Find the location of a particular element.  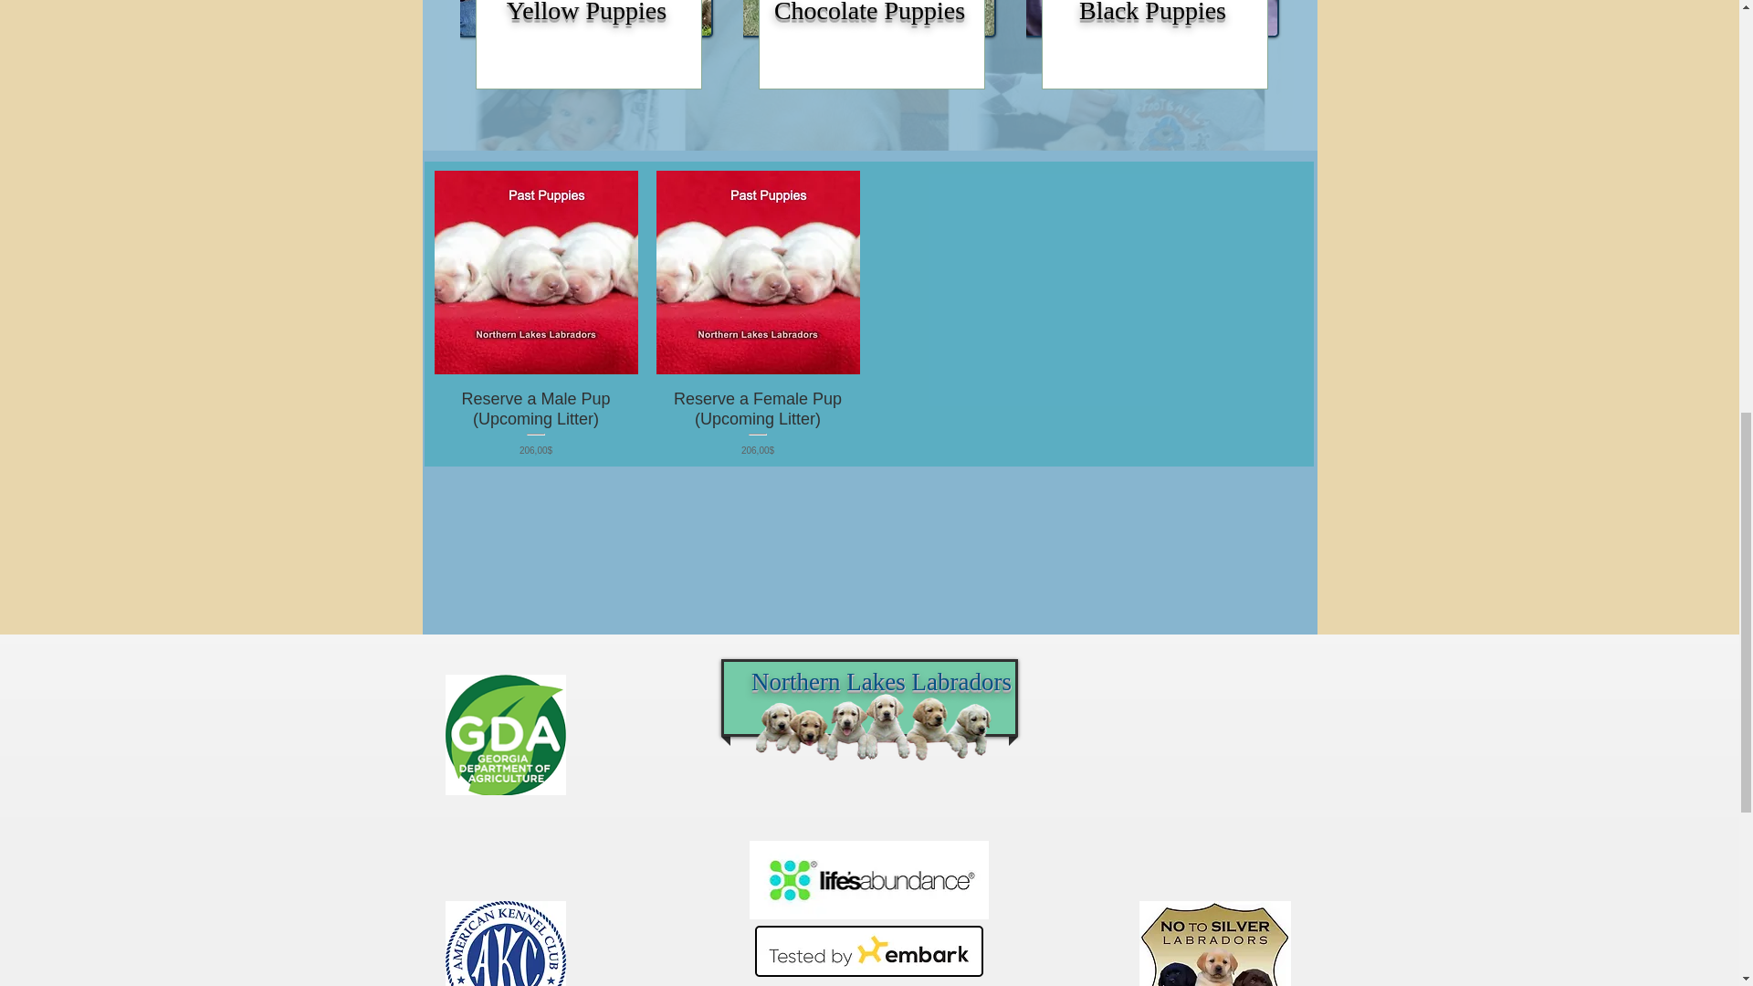

Life's Abundance Dog Food Logo is located at coordinates (867, 880).